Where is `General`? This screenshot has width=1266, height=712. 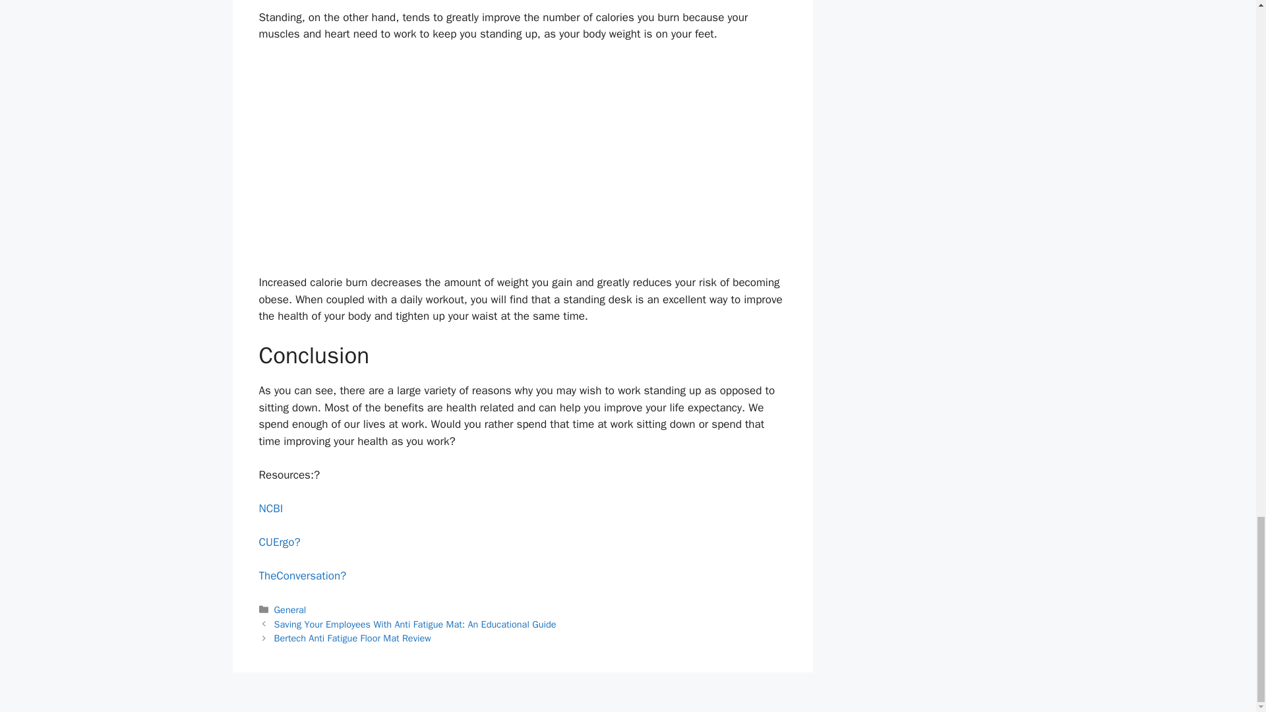
General is located at coordinates (290, 609).